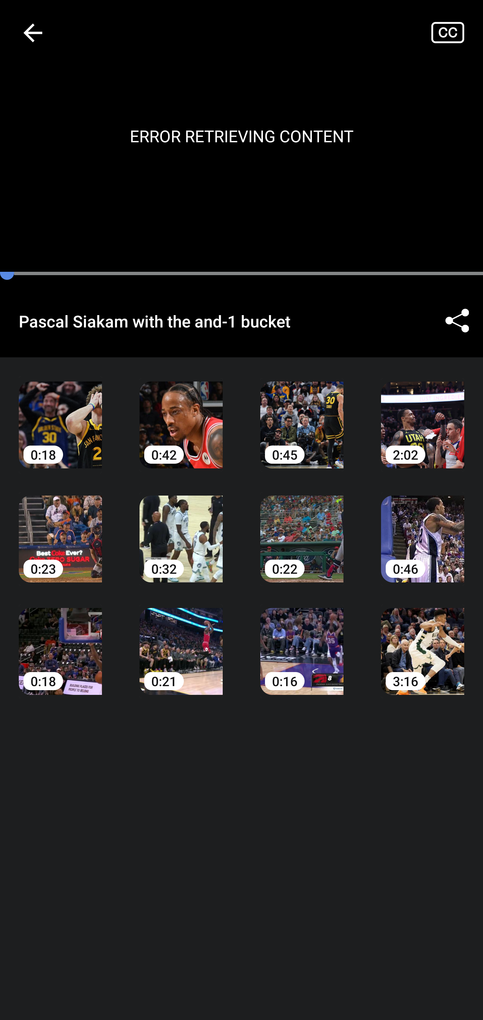 Image resolution: width=483 pixels, height=1020 pixels. I want to click on 0:45, so click(302, 415).